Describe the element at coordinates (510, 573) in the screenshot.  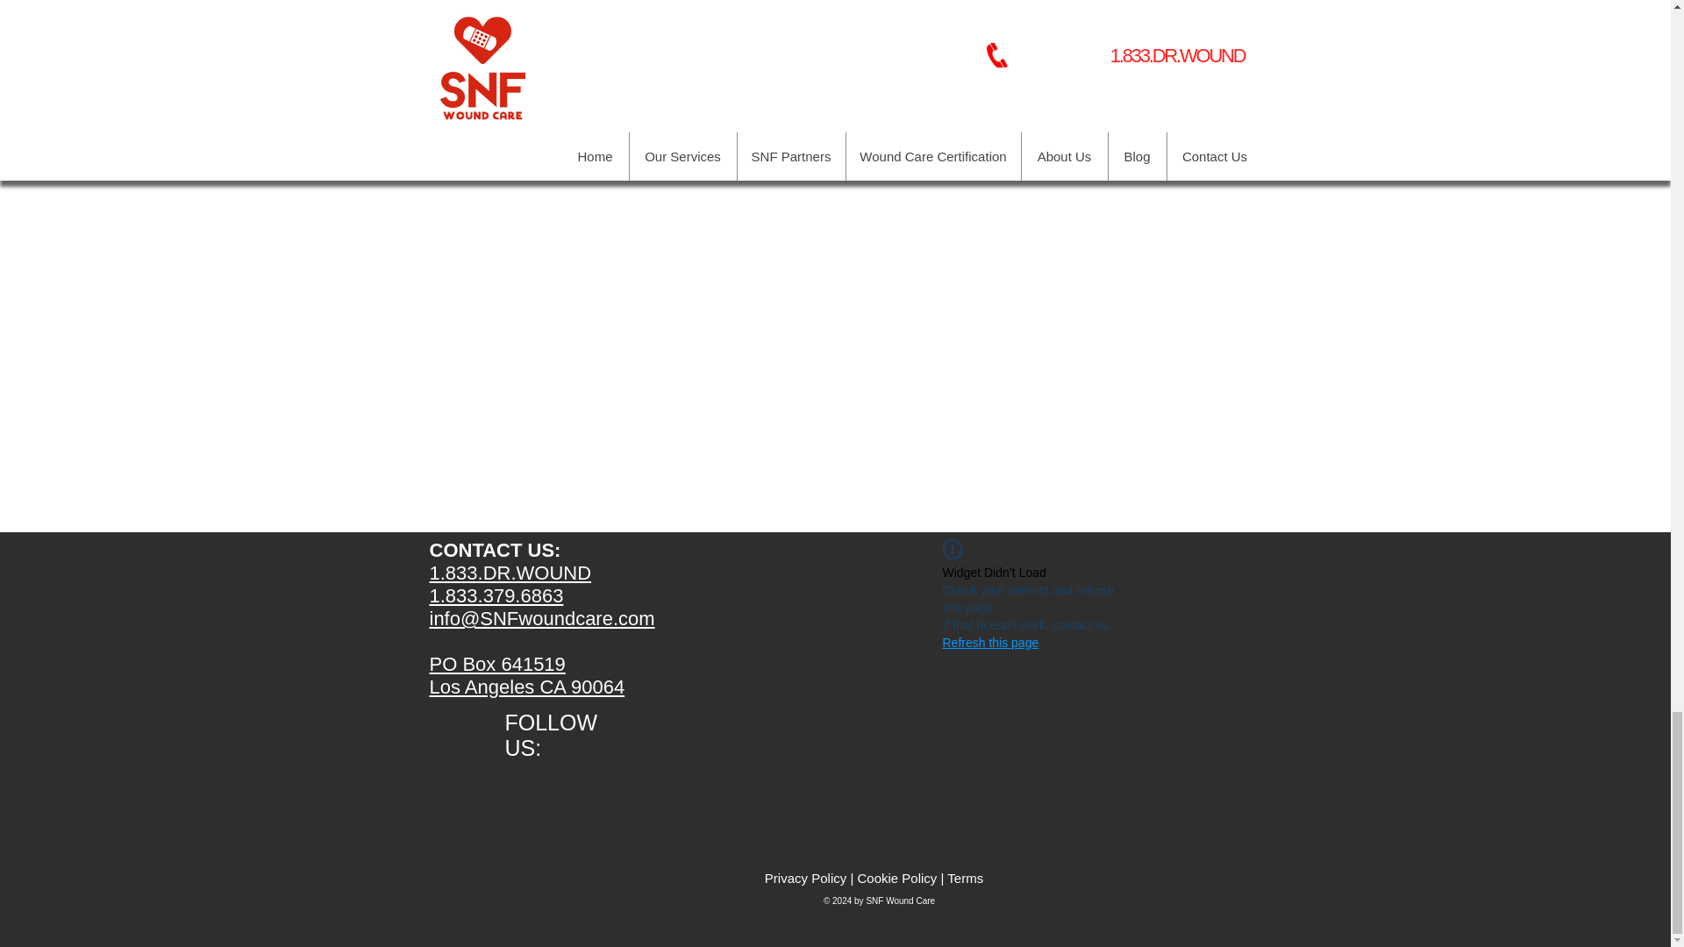
I see `1.833.DR.WOUND` at that location.